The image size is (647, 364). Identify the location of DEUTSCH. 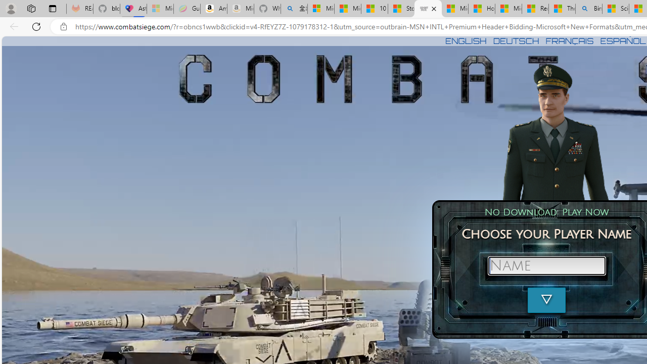
(516, 40).